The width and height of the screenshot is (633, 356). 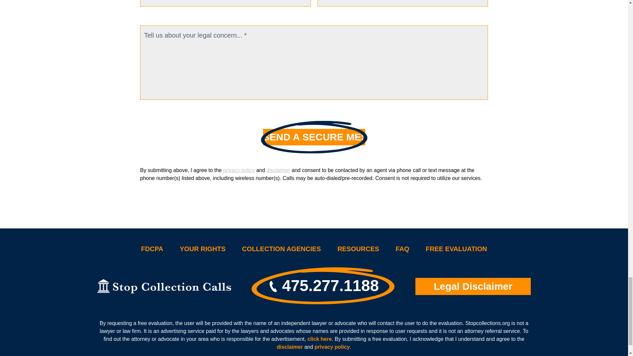 What do you see at coordinates (152, 249) in the screenshot?
I see `FDCPA` at bounding box center [152, 249].